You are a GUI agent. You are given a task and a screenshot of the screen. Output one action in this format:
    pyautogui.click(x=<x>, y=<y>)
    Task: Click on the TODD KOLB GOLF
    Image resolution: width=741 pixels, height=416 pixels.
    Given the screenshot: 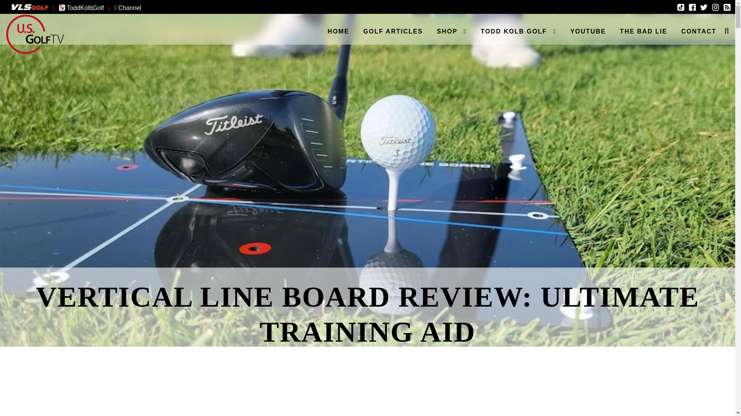 What is the action you would take?
    pyautogui.click(x=519, y=31)
    